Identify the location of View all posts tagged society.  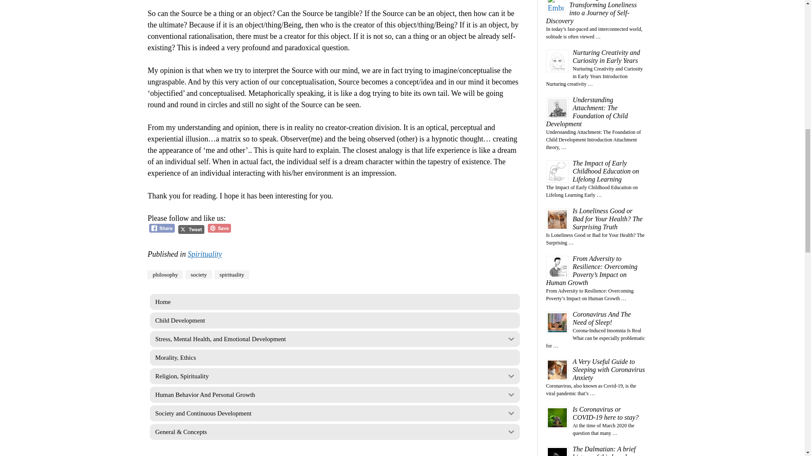
(199, 274).